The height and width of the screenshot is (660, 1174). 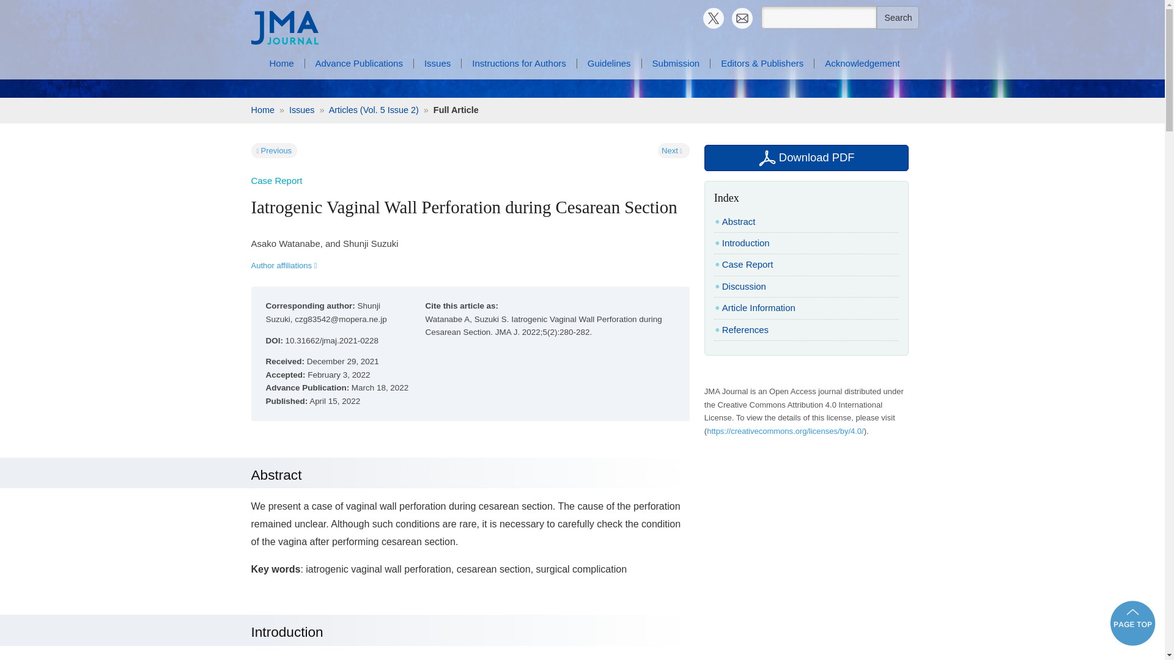 What do you see at coordinates (262, 109) in the screenshot?
I see `Home` at bounding box center [262, 109].